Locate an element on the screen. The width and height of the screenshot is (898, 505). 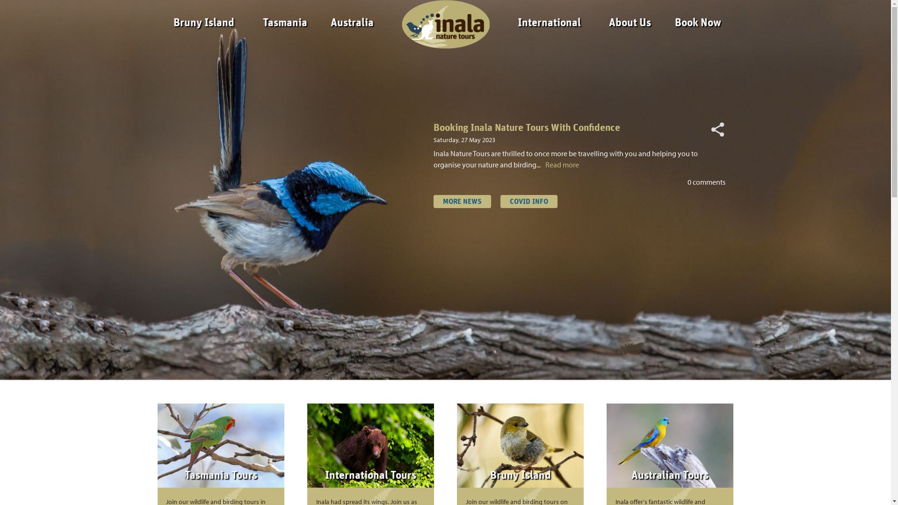
COVID INFO is located at coordinates (529, 202).